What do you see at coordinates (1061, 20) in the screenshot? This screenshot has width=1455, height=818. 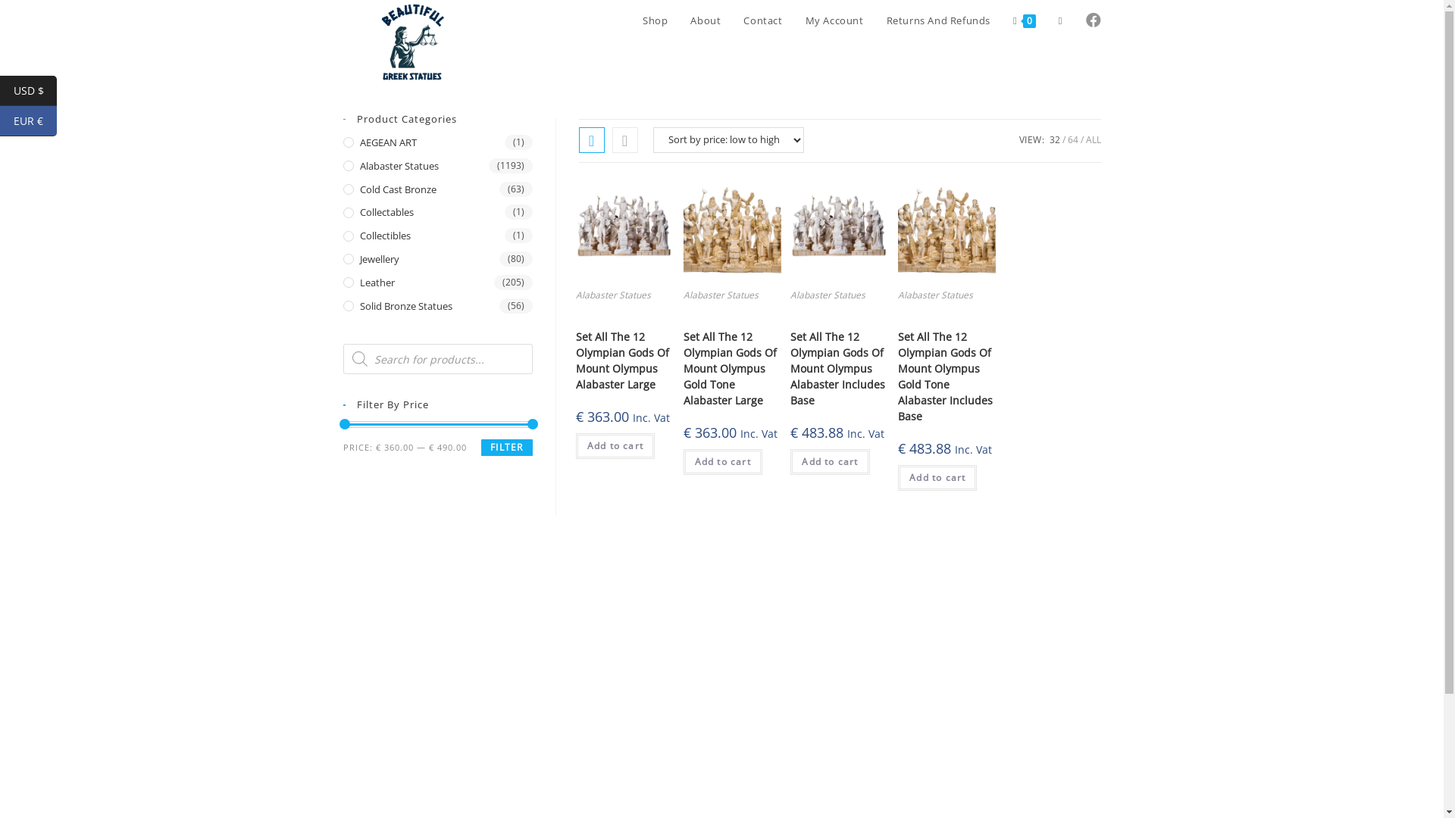 I see `Toggle Website Search` at bounding box center [1061, 20].